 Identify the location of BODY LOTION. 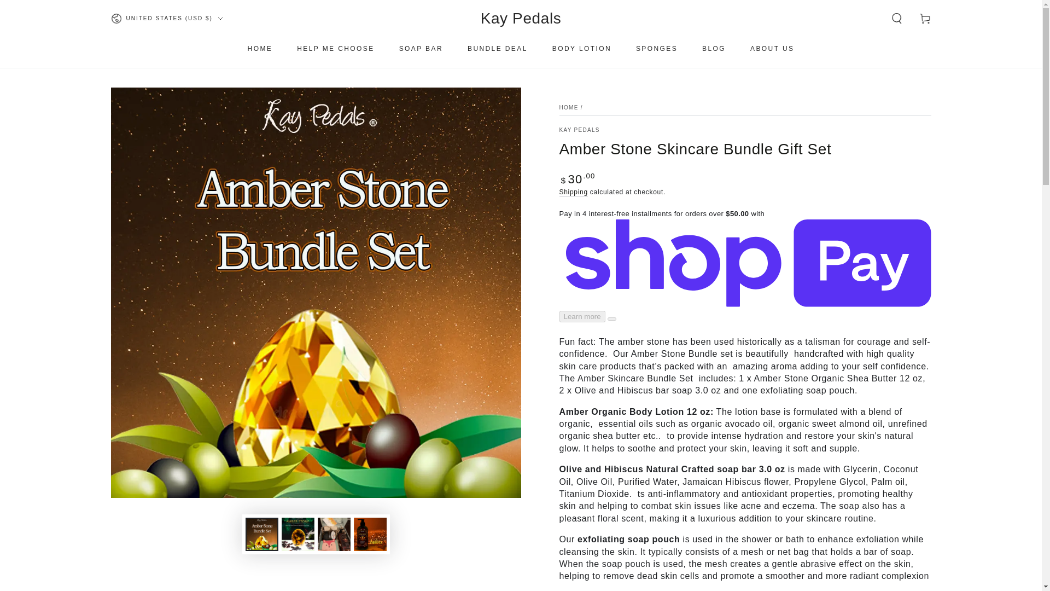
(581, 48).